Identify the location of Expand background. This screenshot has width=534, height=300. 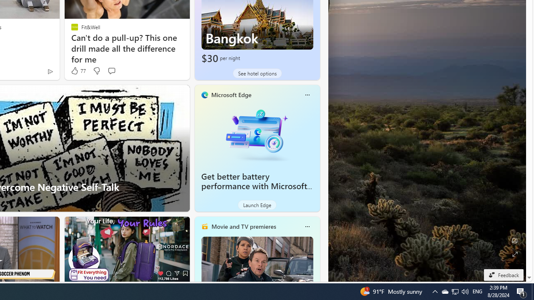
(515, 254).